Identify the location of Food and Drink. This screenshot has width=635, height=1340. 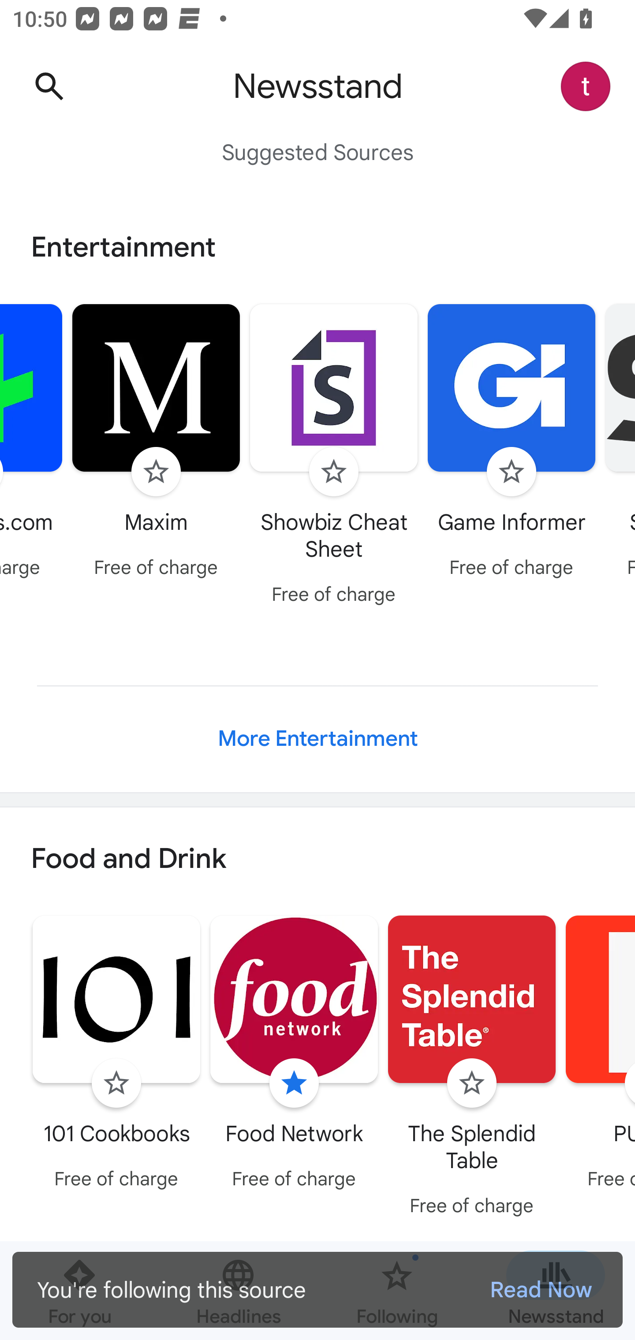
(317, 860).